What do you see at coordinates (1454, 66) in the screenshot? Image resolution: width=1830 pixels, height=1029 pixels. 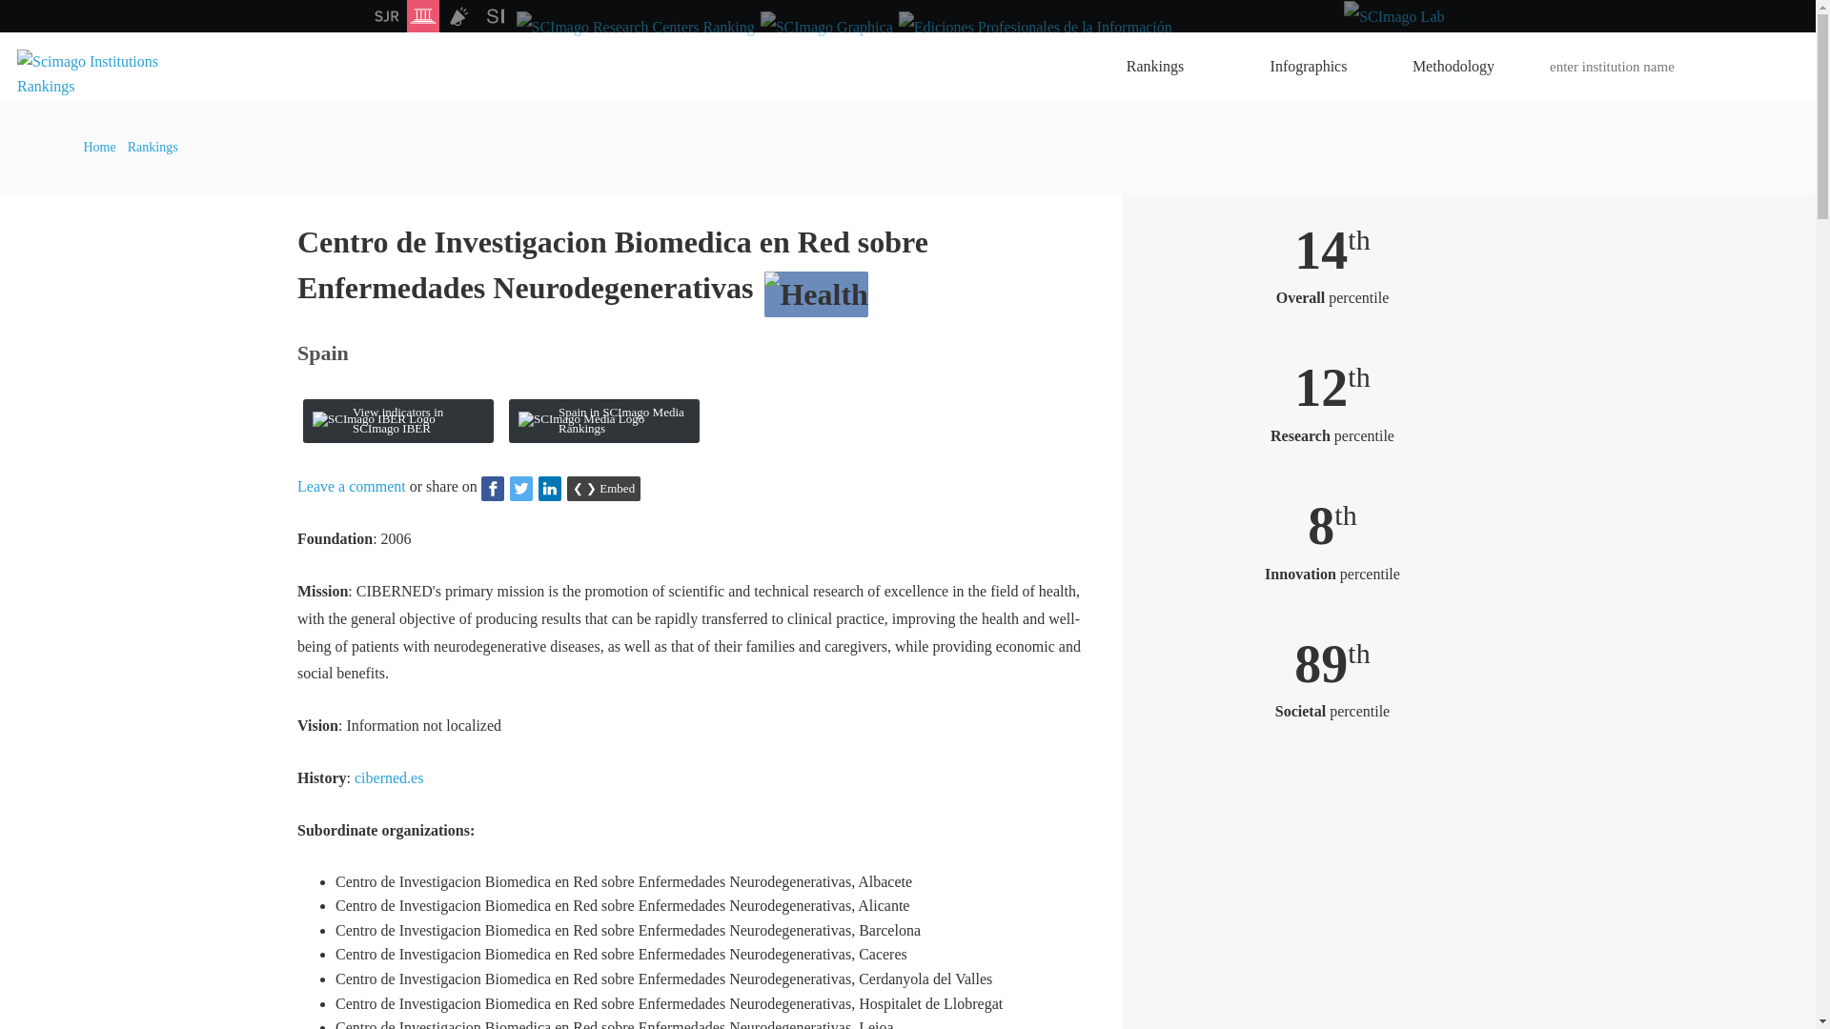 I see `Methodology` at bounding box center [1454, 66].